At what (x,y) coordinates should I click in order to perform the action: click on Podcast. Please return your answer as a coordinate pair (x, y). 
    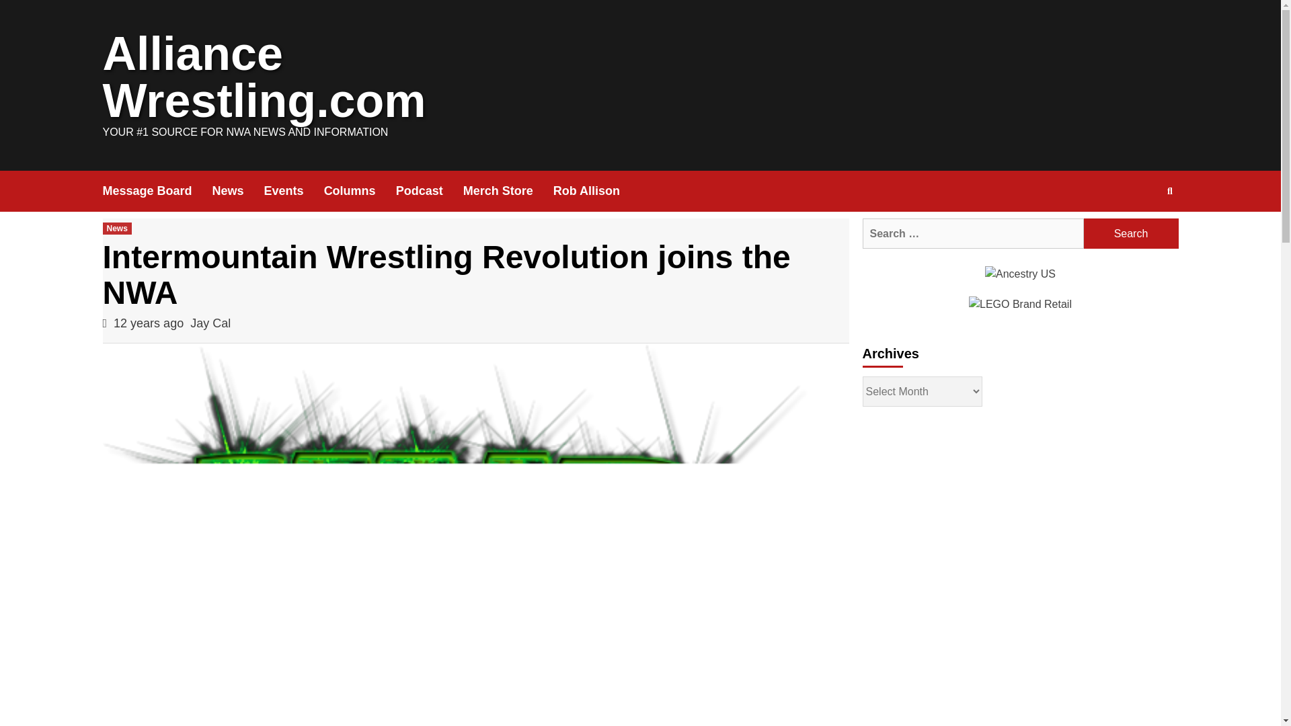
    Looking at the image, I should click on (430, 191).